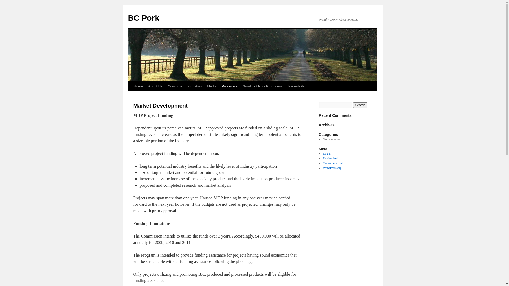 Image resolution: width=509 pixels, height=286 pixels. Describe the element at coordinates (230, 86) in the screenshot. I see `Producers` at that location.